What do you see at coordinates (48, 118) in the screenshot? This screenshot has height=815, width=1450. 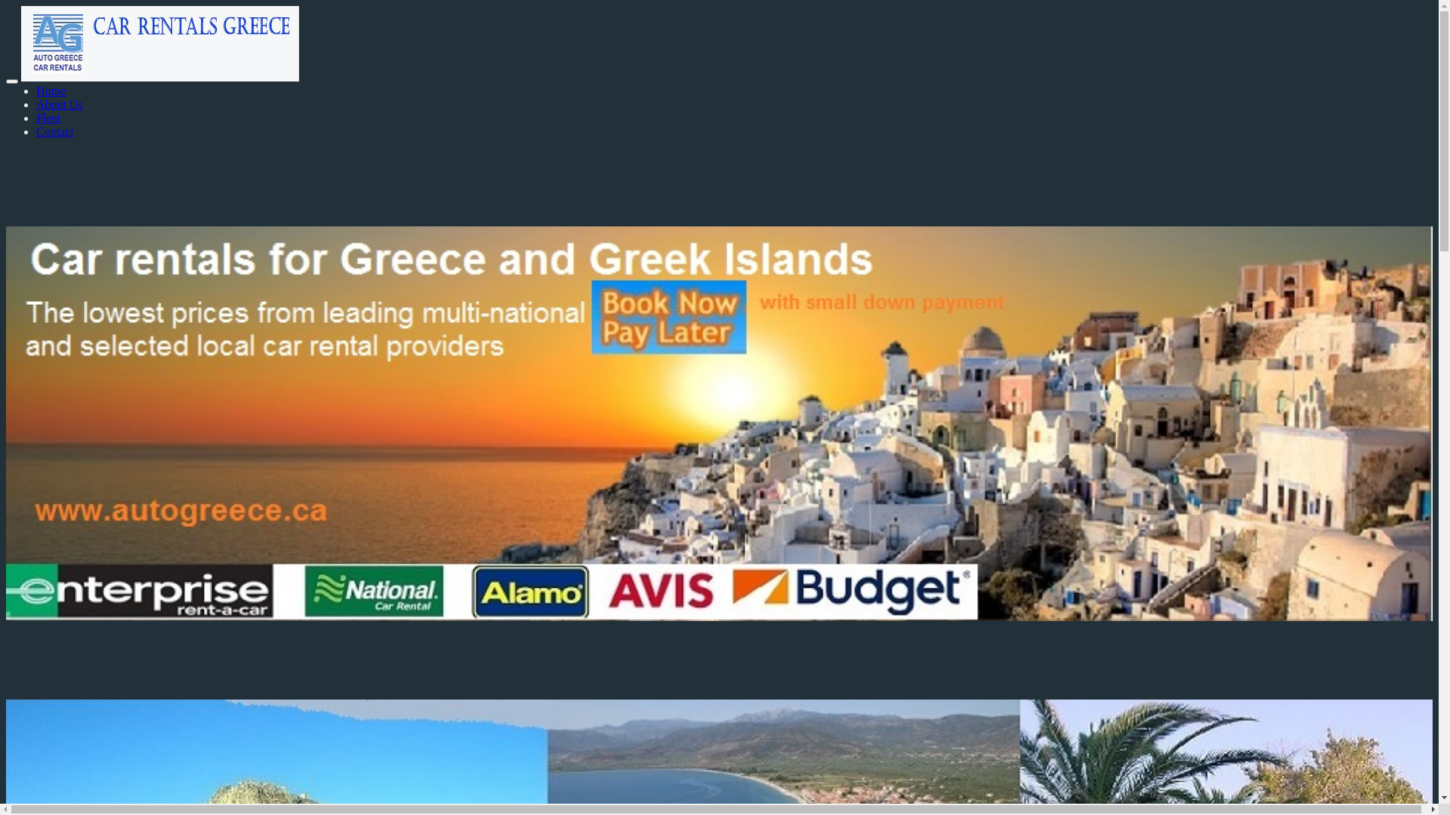 I see `Fleet` at bounding box center [48, 118].